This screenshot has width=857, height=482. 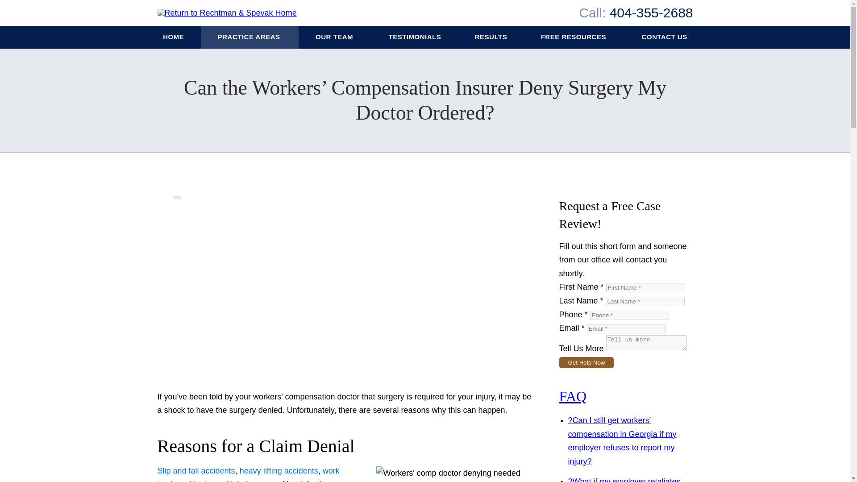 I want to click on HOME, so click(x=174, y=37).